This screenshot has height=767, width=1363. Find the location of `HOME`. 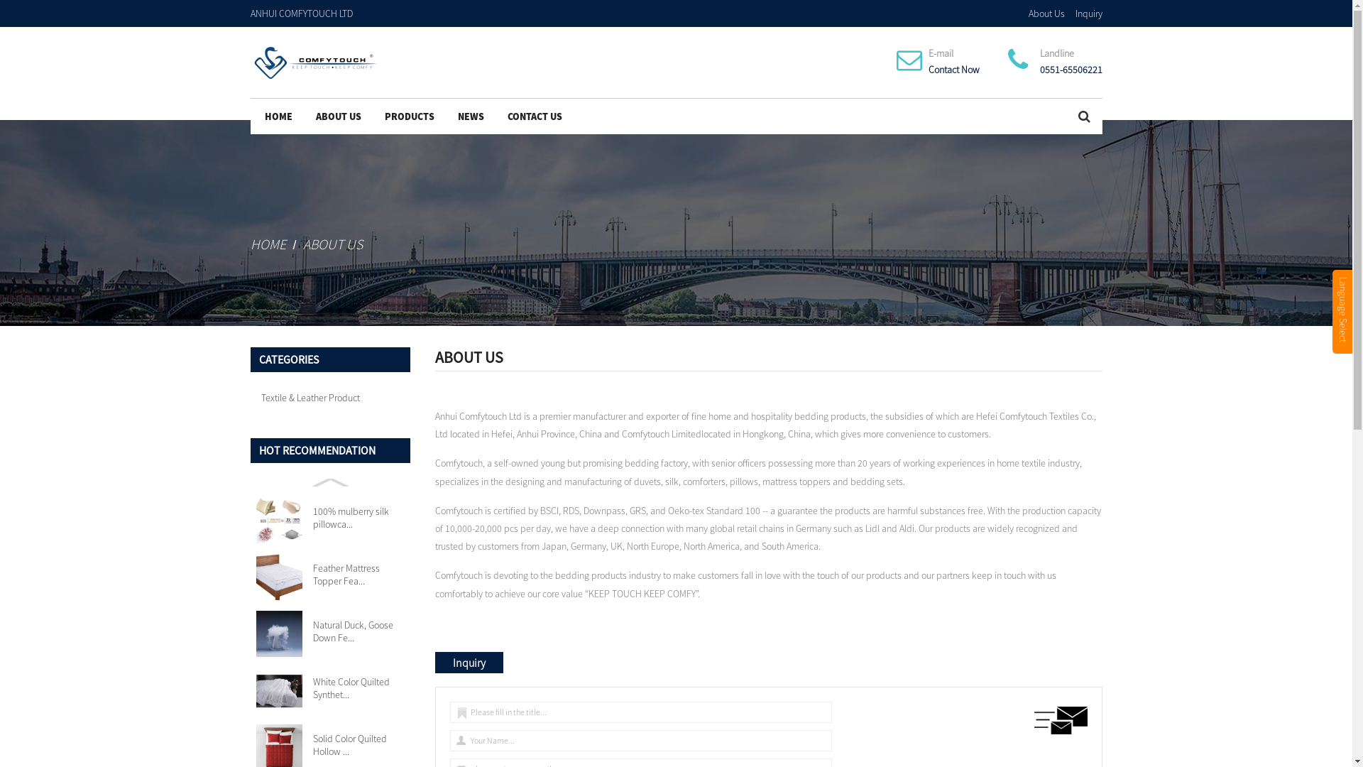

HOME is located at coordinates (268, 244).